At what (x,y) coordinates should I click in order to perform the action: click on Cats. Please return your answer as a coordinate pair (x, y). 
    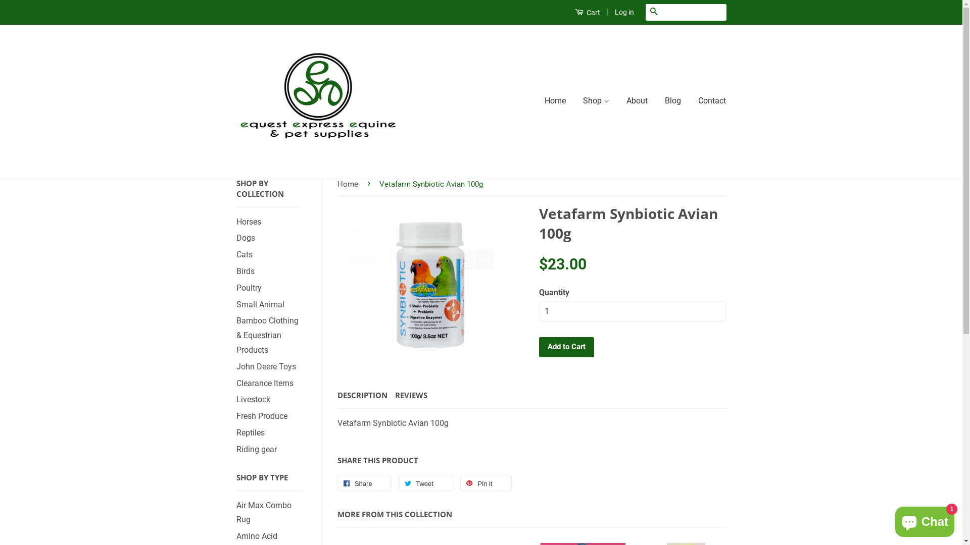
    Looking at the image, I should click on (245, 254).